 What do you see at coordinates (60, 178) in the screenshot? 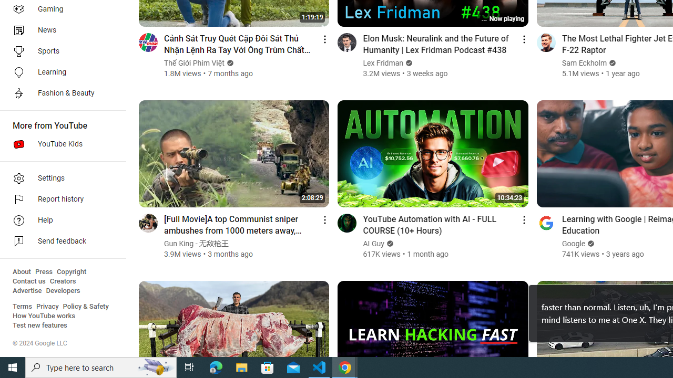
I see `Settings` at bounding box center [60, 178].